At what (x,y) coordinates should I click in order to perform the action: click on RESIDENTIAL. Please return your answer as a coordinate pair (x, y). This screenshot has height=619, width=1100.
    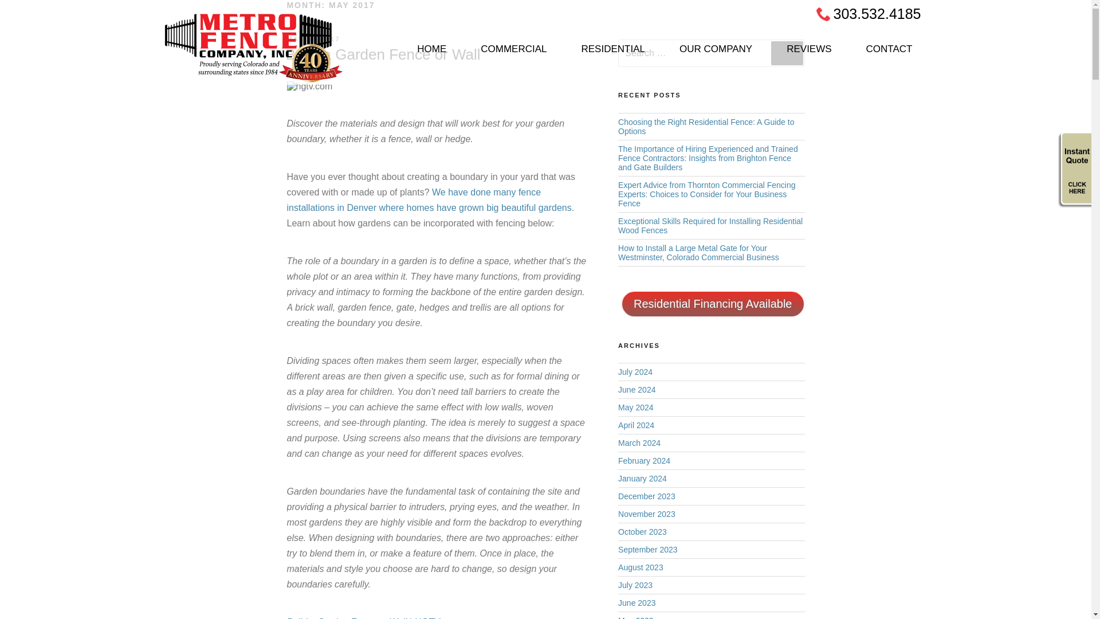
    Looking at the image, I should click on (612, 54).